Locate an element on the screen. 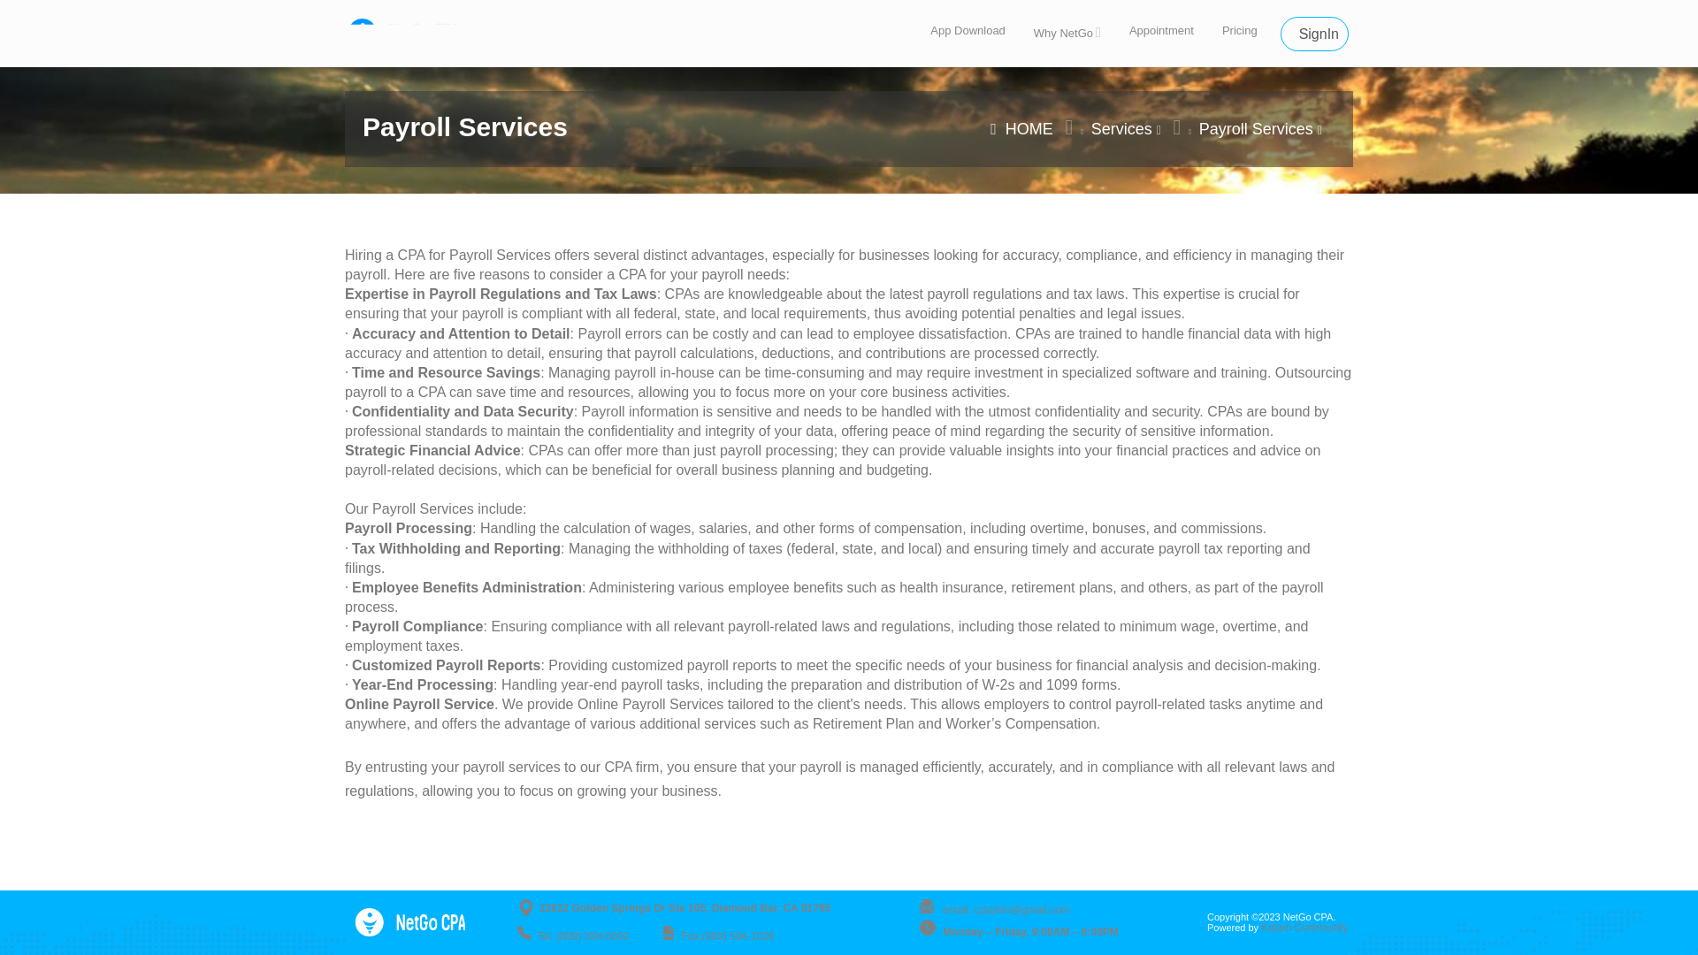 The image size is (1698, 955). Services is located at coordinates (1121, 129).